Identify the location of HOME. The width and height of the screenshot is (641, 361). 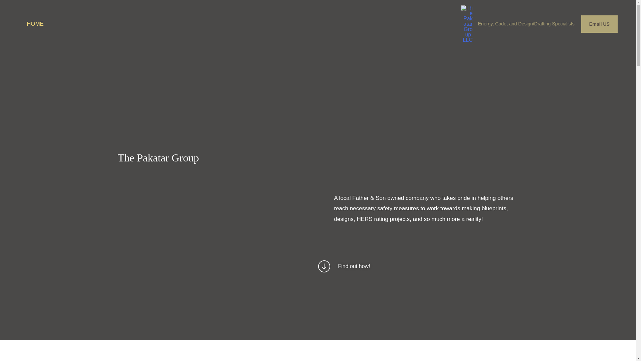
(35, 24).